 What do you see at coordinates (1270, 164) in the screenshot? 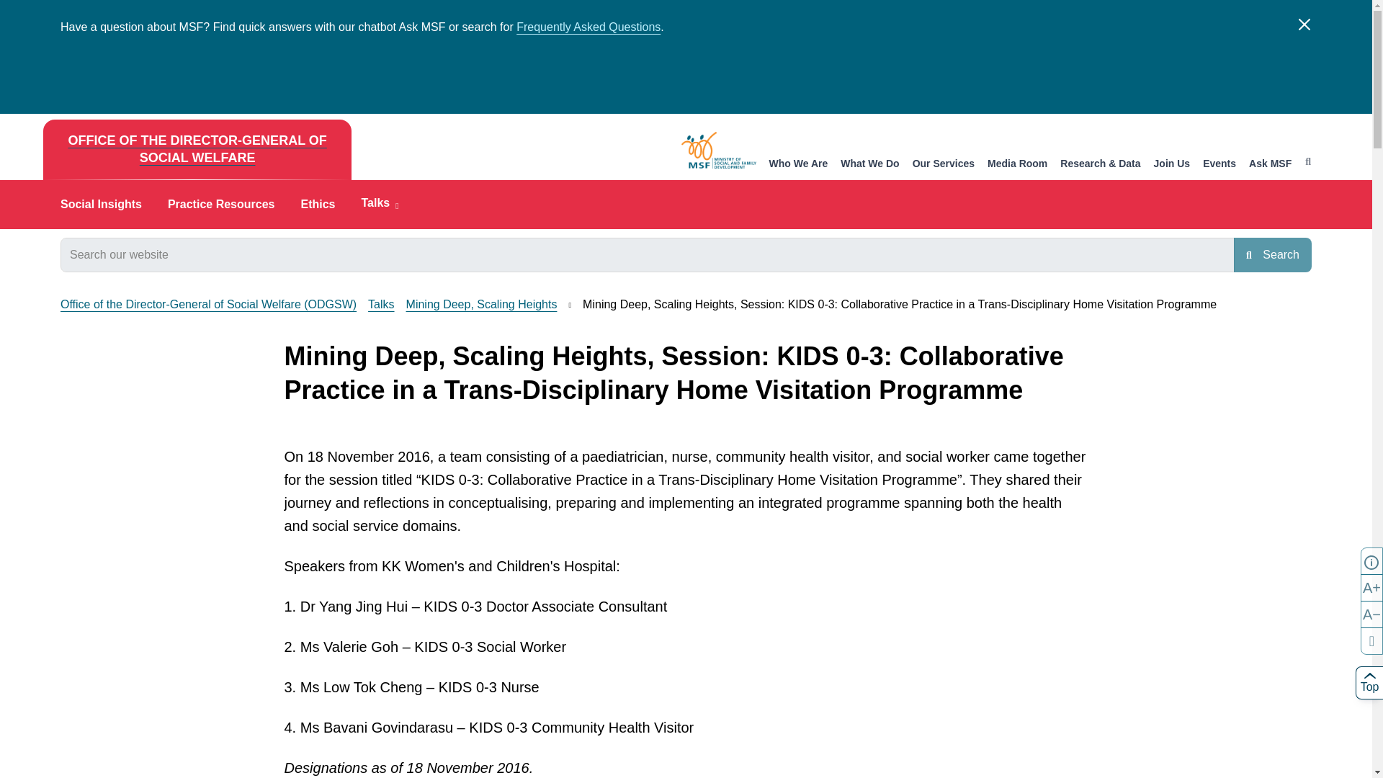
I see `Ask MSF` at bounding box center [1270, 164].